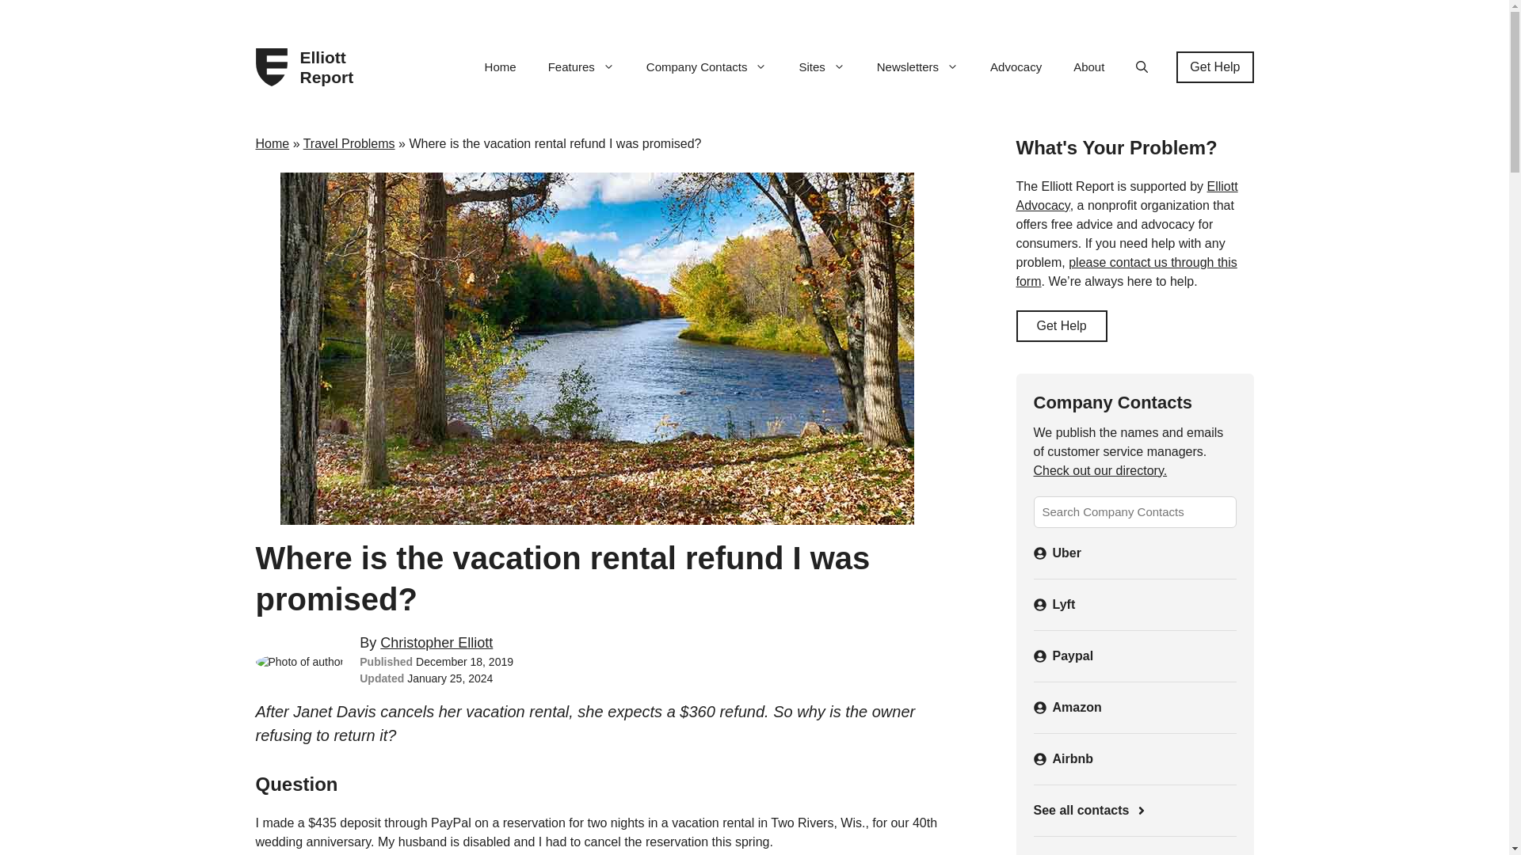 This screenshot has width=1521, height=855. Describe the element at coordinates (333, 67) in the screenshot. I see `Elliott Report` at that location.